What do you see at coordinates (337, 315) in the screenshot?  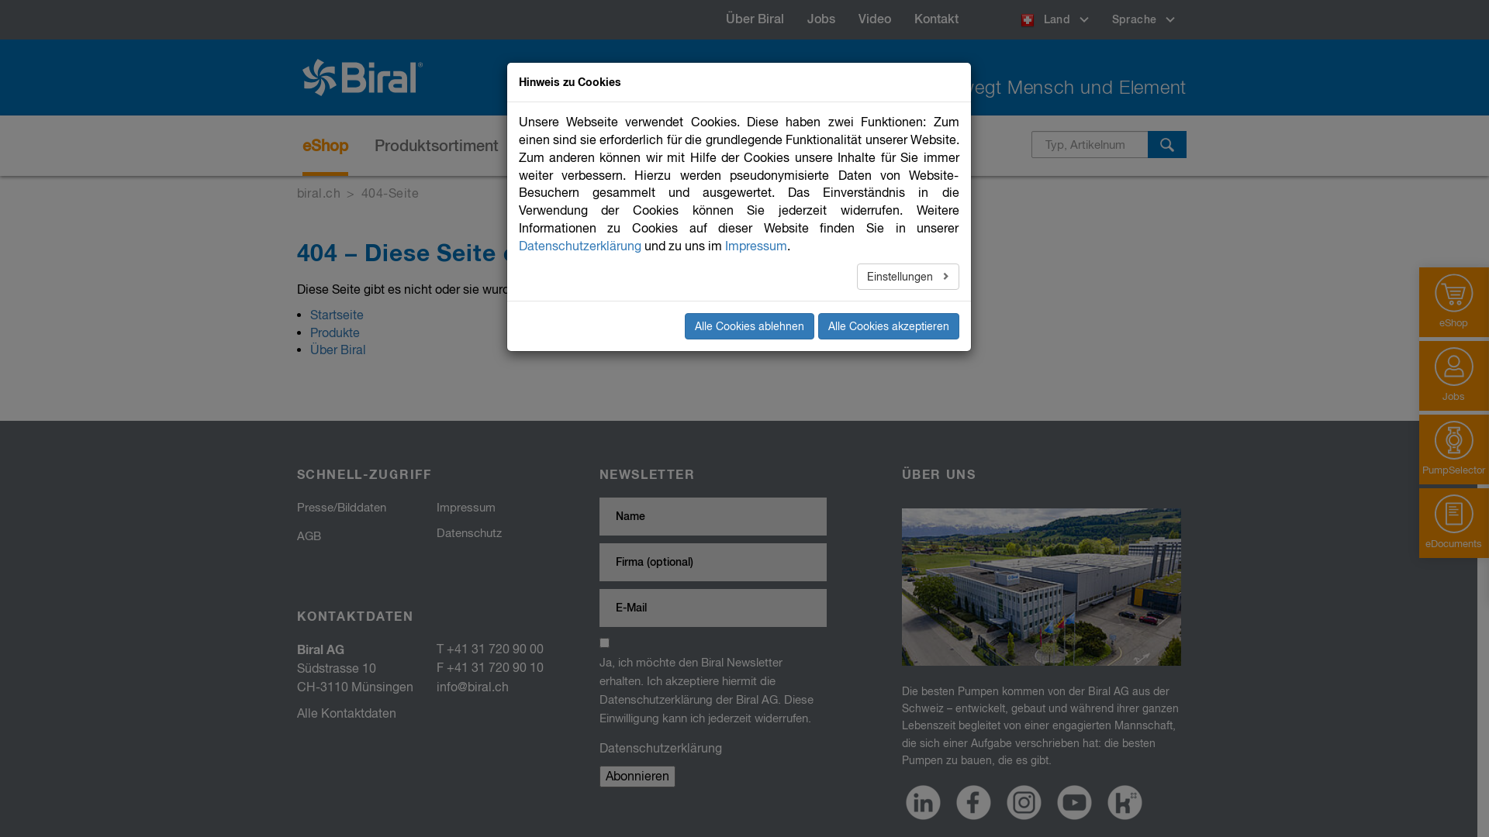 I see `Startseite` at bounding box center [337, 315].